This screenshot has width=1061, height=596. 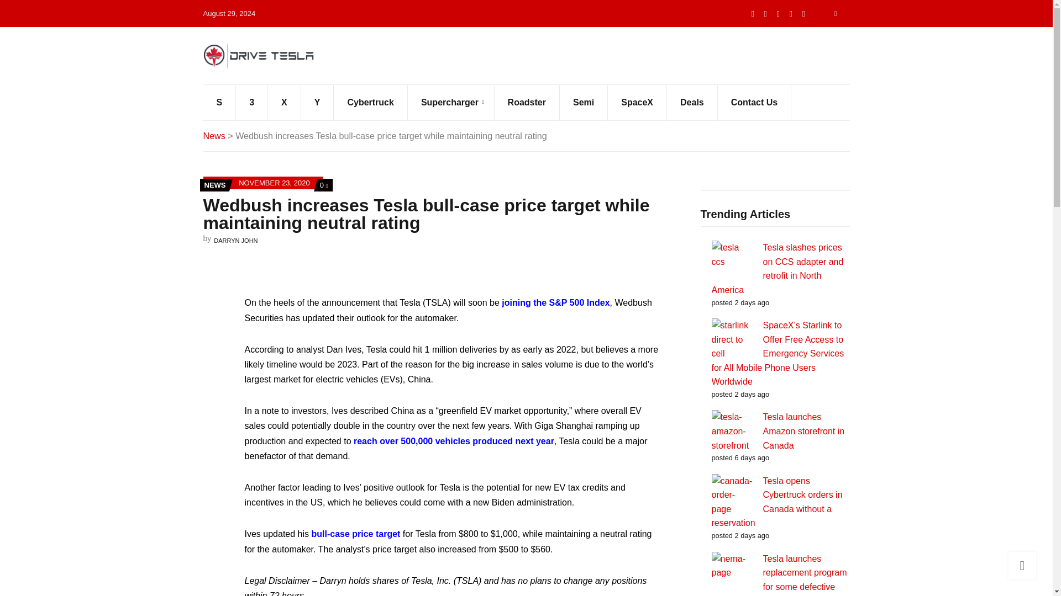 What do you see at coordinates (214, 135) in the screenshot?
I see `Go to the News category archives.` at bounding box center [214, 135].